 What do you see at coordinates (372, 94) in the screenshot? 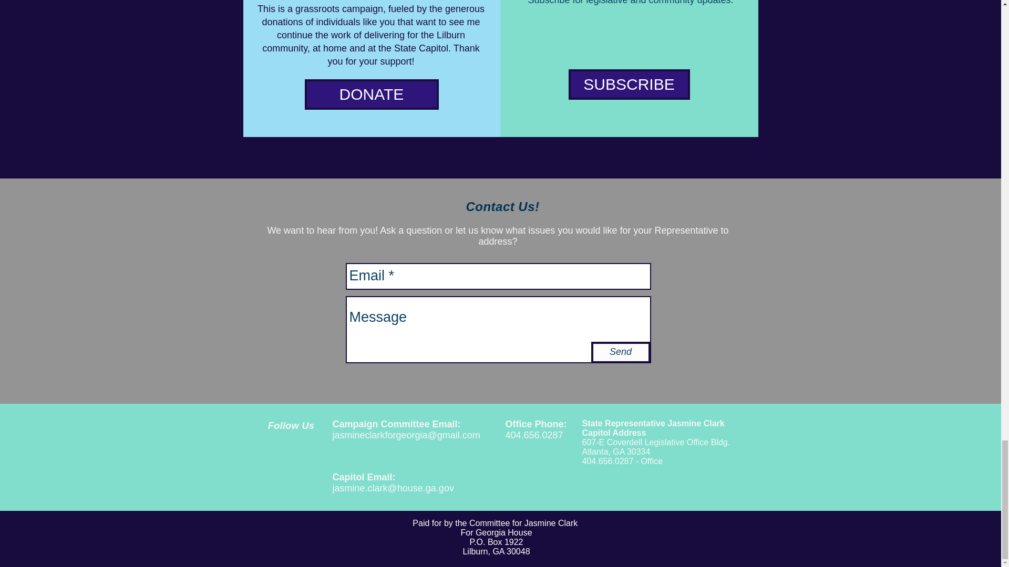
I see `DONATE` at bounding box center [372, 94].